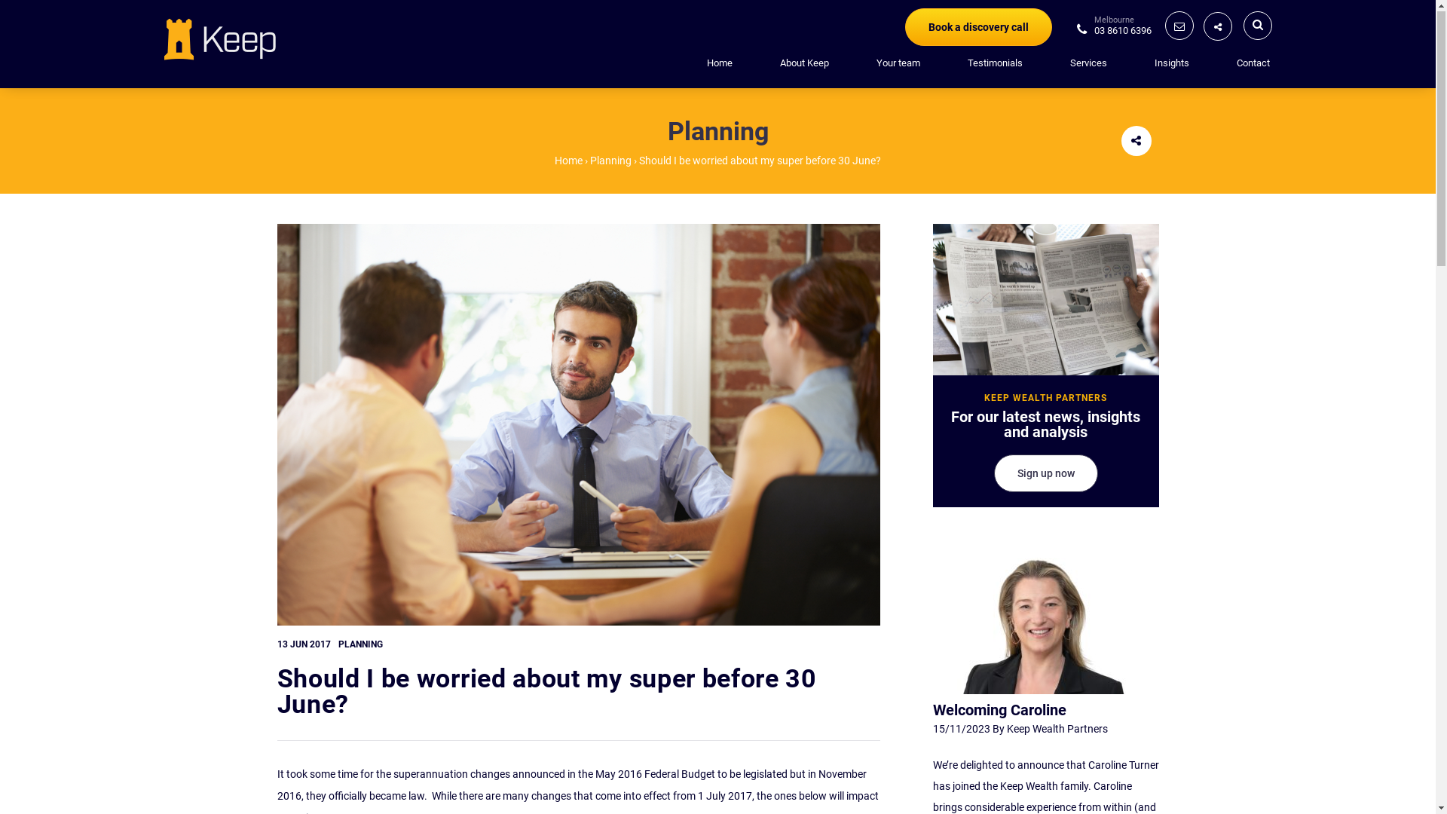  What do you see at coordinates (1104, 39) in the screenshot?
I see `Search` at bounding box center [1104, 39].